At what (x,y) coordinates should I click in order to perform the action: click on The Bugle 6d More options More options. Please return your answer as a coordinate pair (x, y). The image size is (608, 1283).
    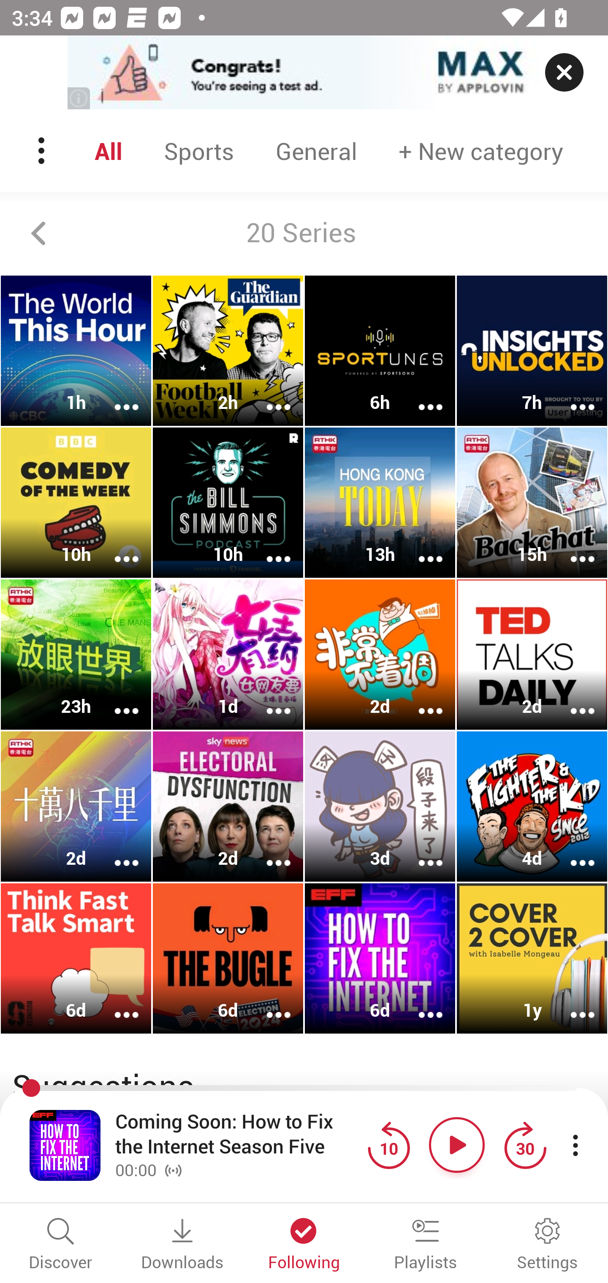
    Looking at the image, I should click on (228, 958).